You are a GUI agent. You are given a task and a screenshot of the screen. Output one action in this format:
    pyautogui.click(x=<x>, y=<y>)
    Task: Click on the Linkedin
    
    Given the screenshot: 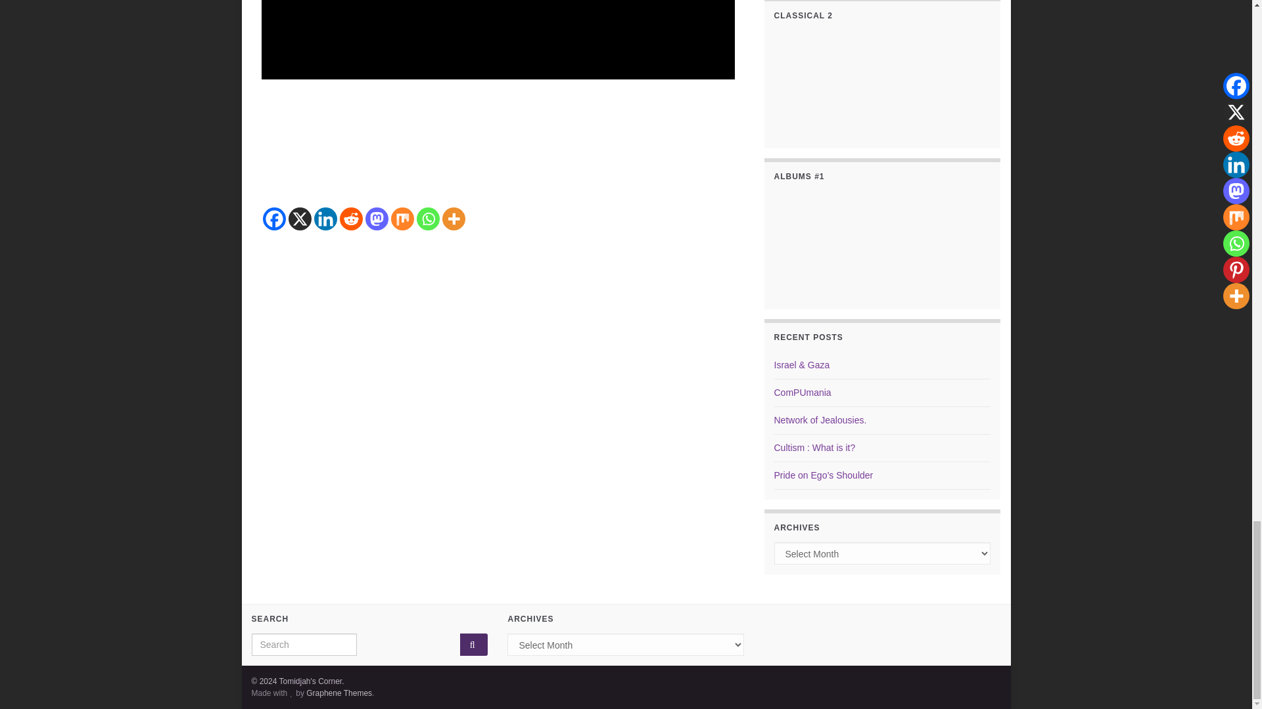 What is the action you would take?
    pyautogui.click(x=325, y=219)
    